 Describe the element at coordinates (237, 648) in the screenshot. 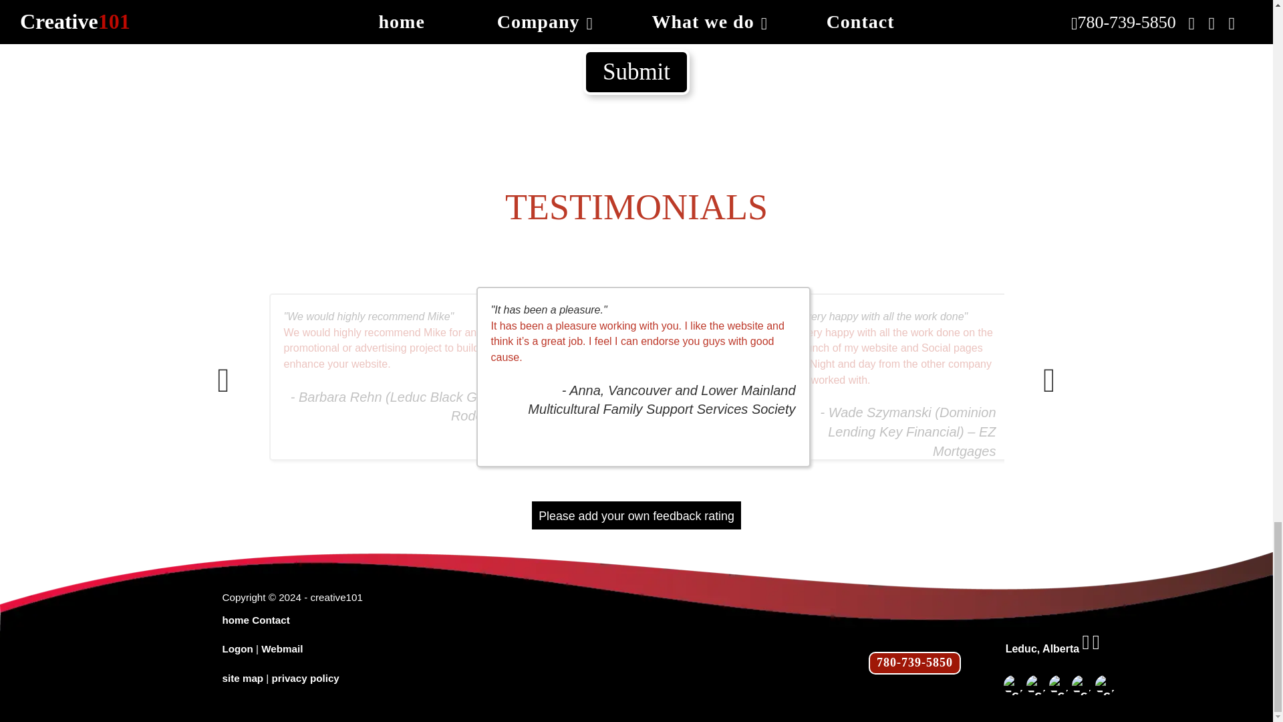

I see `logon` at that location.